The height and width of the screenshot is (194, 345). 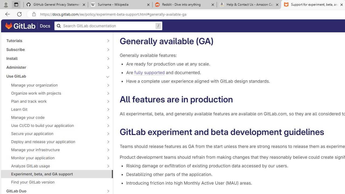 I want to click on /, so click(x=108, y=26).